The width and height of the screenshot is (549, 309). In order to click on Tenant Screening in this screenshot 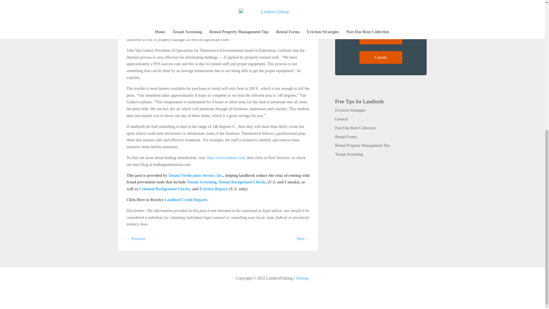, I will do `click(349, 154)`.